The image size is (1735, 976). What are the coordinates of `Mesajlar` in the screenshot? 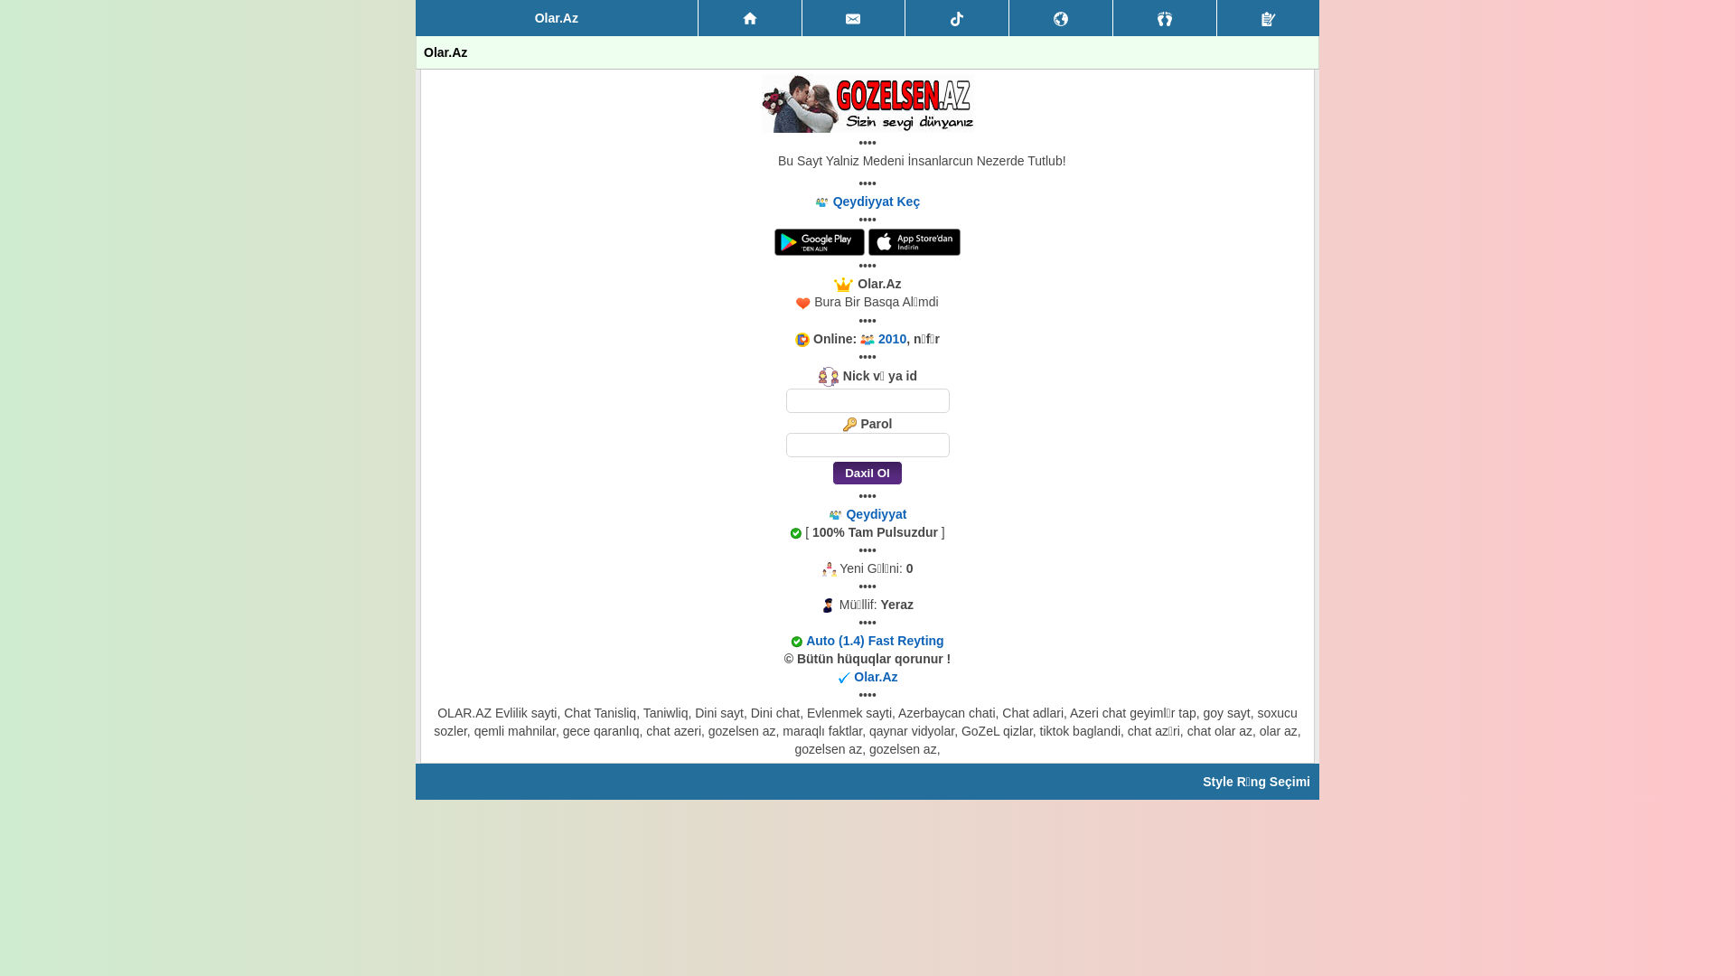 It's located at (854, 18).